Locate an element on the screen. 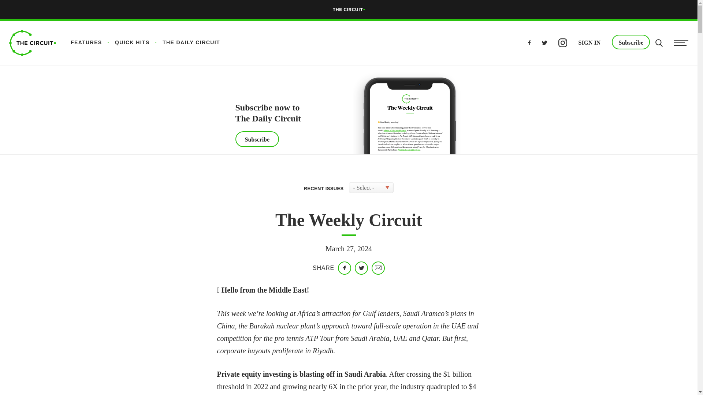 Image resolution: width=703 pixels, height=395 pixels. Subscribe is located at coordinates (257, 139).